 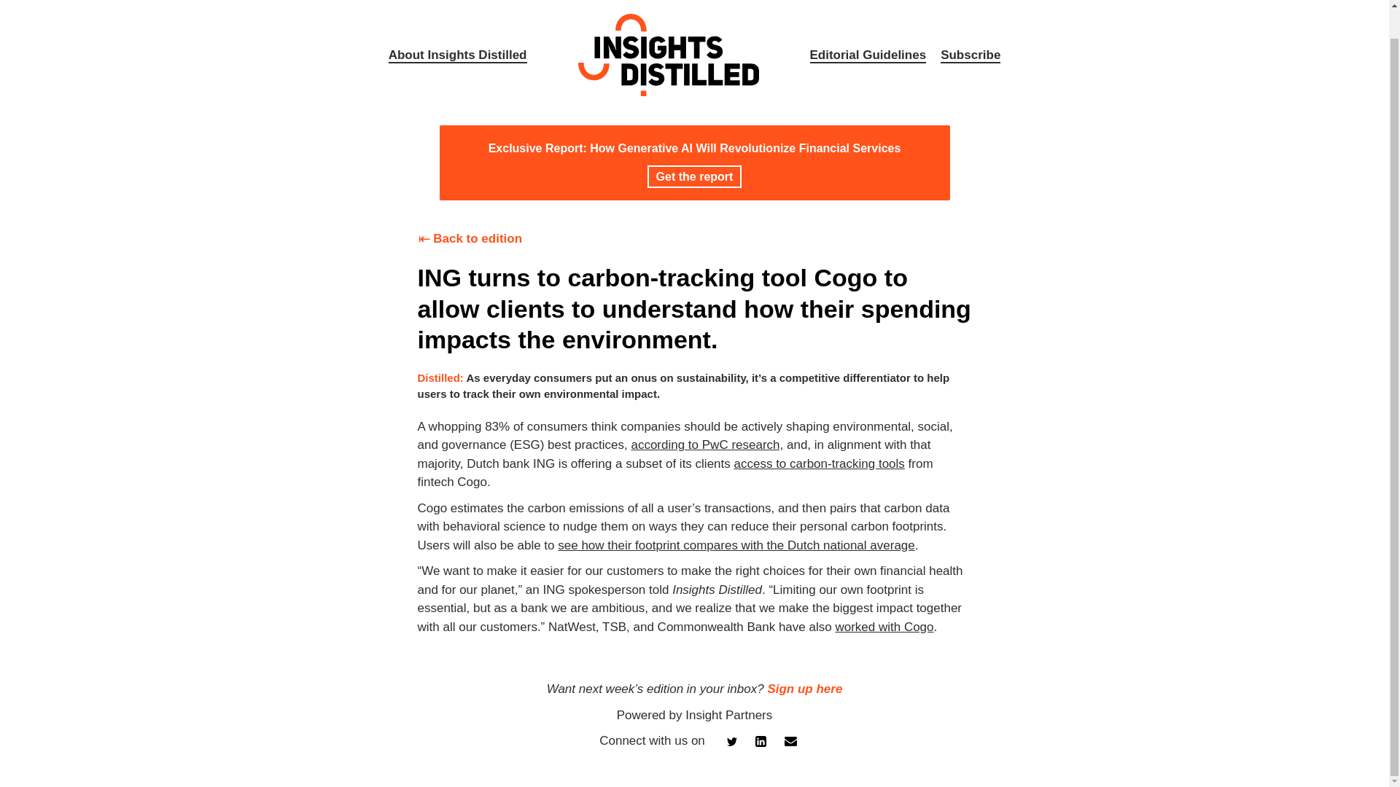 What do you see at coordinates (971, 55) in the screenshot?
I see `Subscribe` at bounding box center [971, 55].